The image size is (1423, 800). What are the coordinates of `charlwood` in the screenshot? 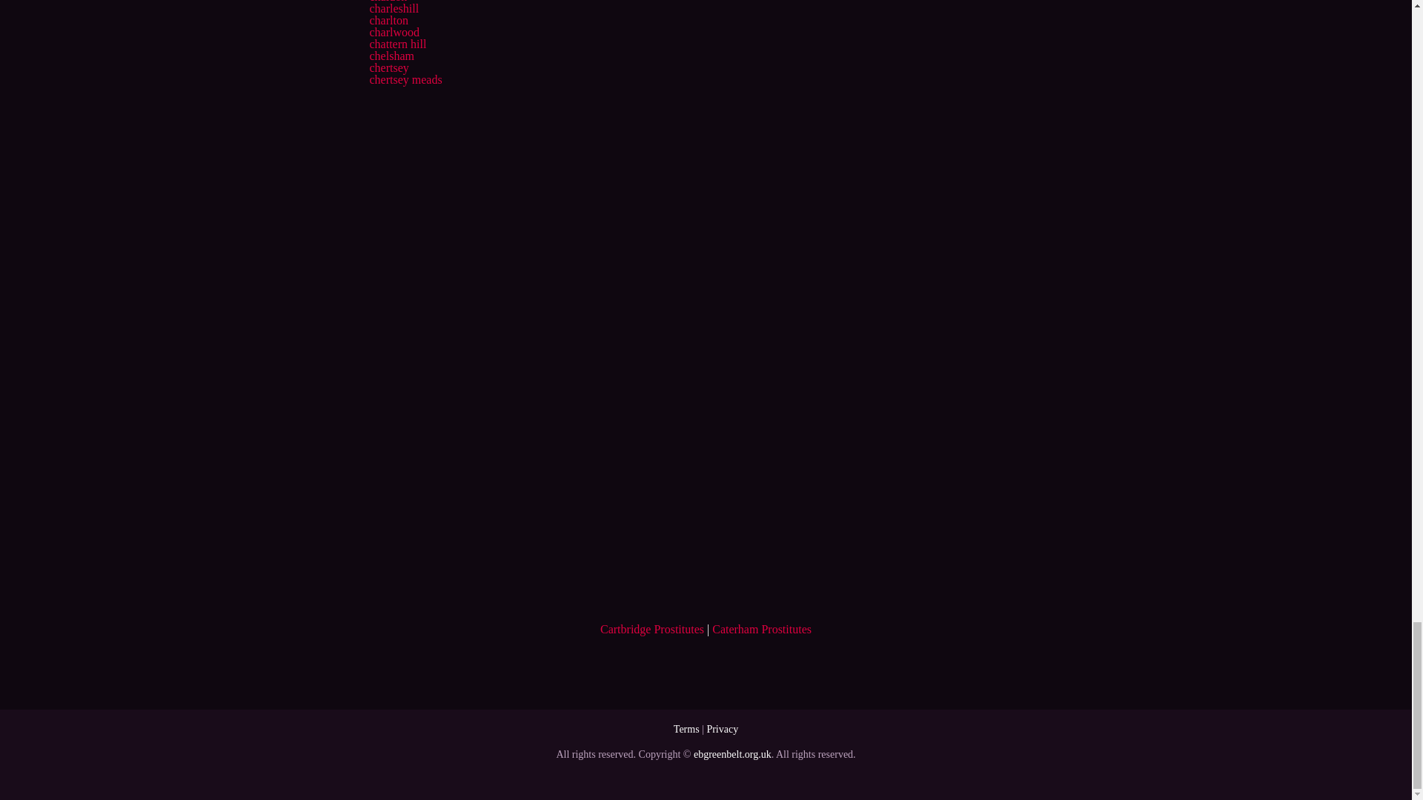 It's located at (394, 31).